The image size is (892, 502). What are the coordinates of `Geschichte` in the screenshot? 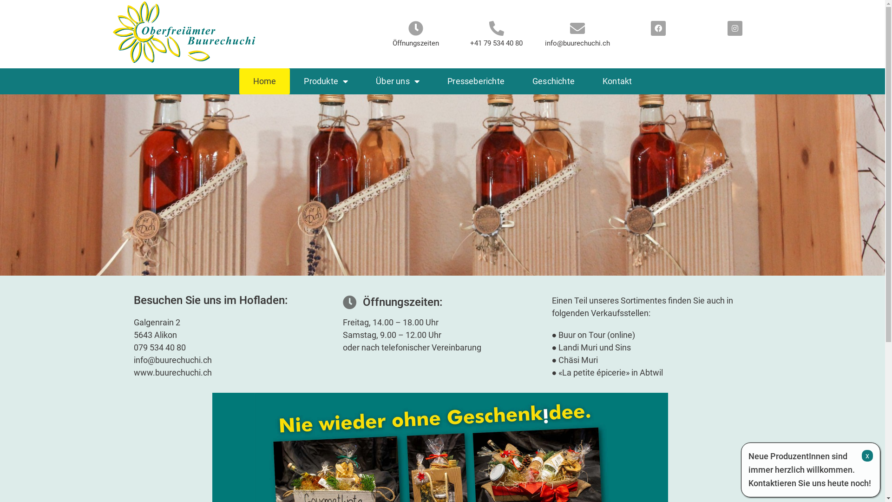 It's located at (554, 81).